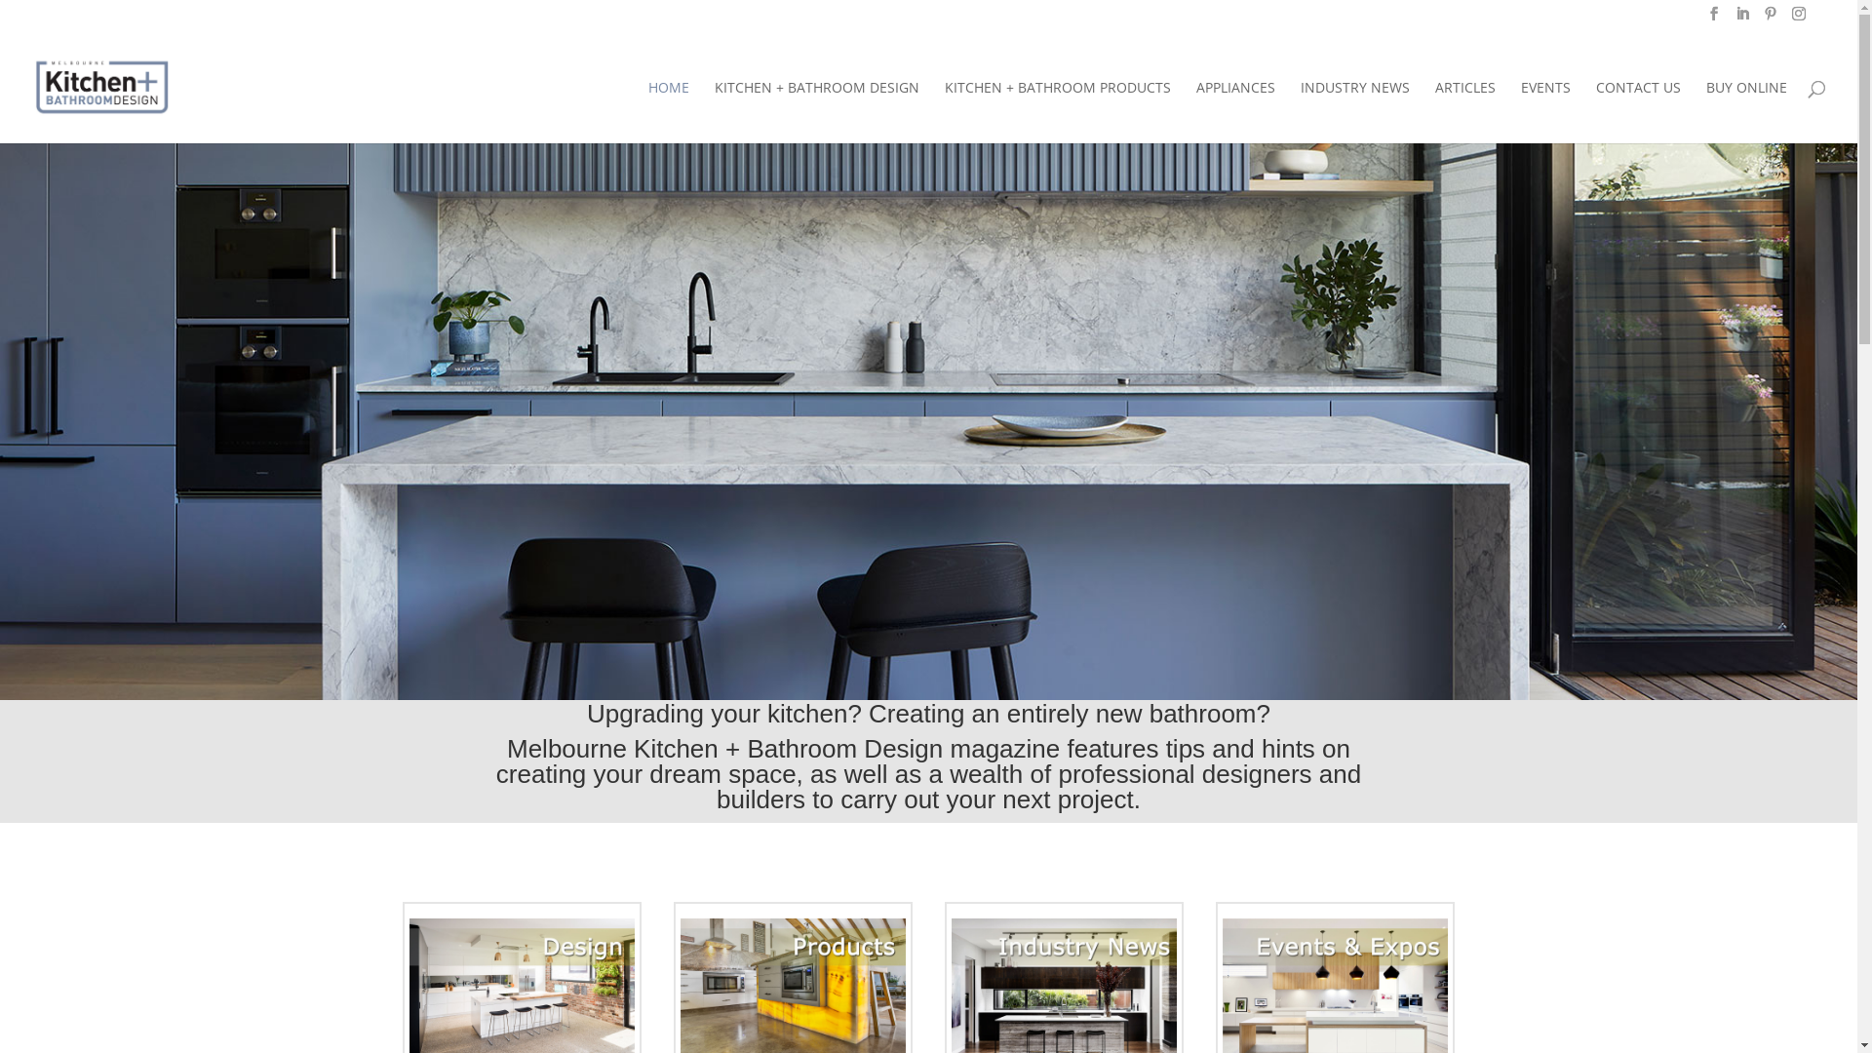 This screenshot has height=1053, width=1872. Describe the element at coordinates (1236, 111) in the screenshot. I see `APPLIANCES` at that location.